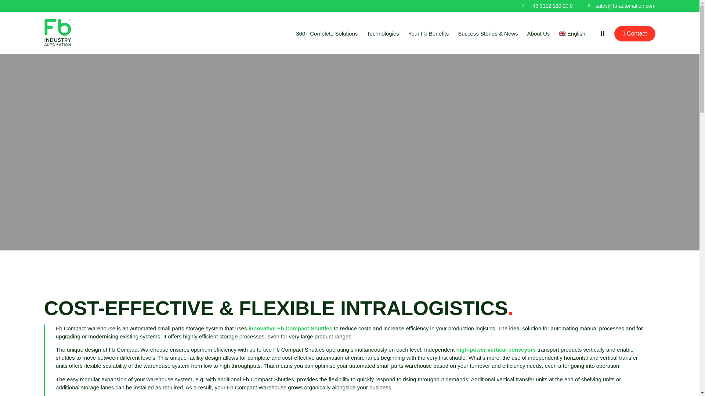 This screenshot has width=705, height=396. What do you see at coordinates (383, 34) in the screenshot?
I see `Technologies` at bounding box center [383, 34].